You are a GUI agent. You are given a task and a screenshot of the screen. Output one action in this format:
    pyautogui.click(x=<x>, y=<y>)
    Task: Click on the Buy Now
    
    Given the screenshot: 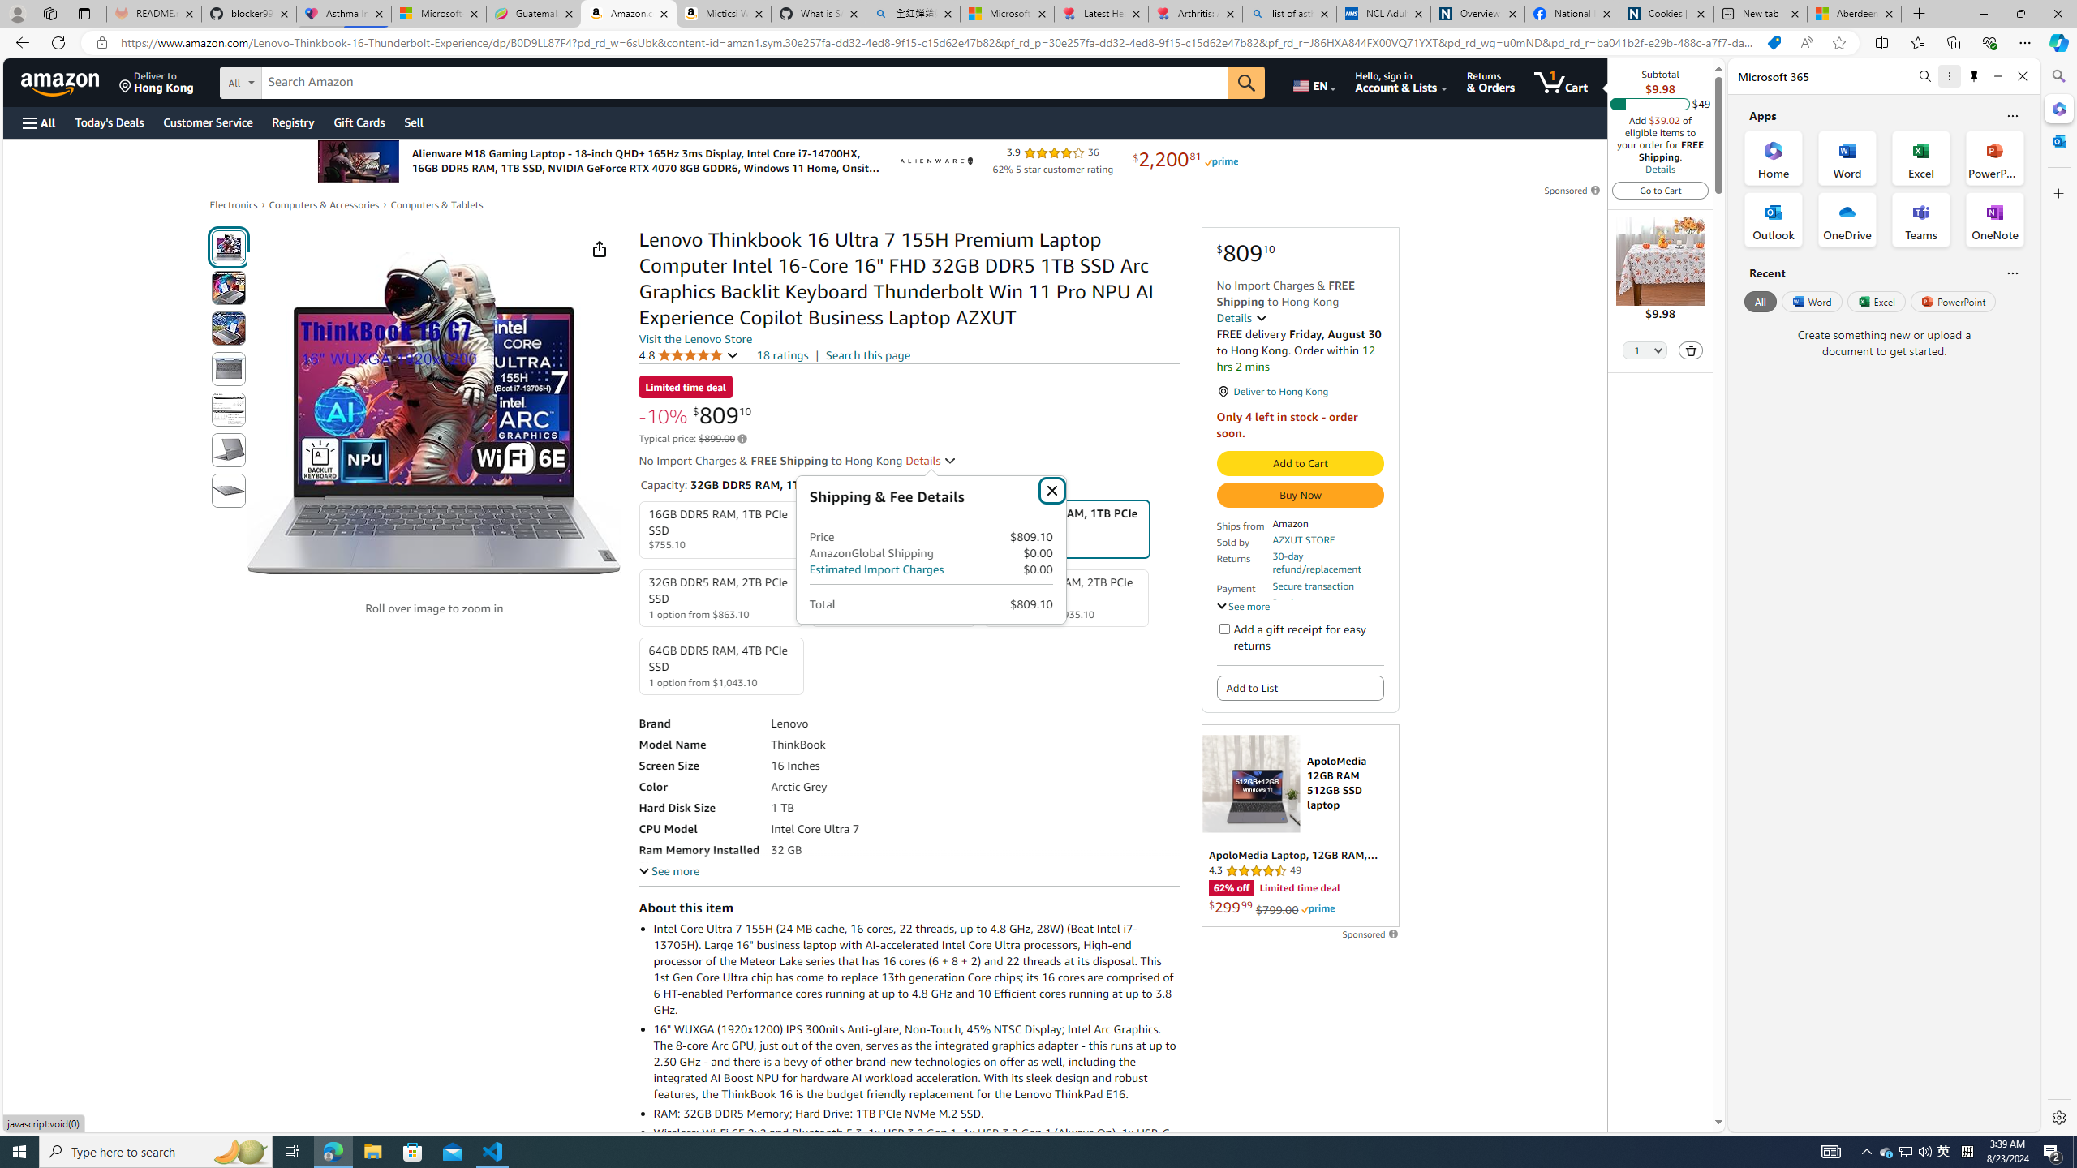 What is the action you would take?
    pyautogui.click(x=1300, y=495)
    